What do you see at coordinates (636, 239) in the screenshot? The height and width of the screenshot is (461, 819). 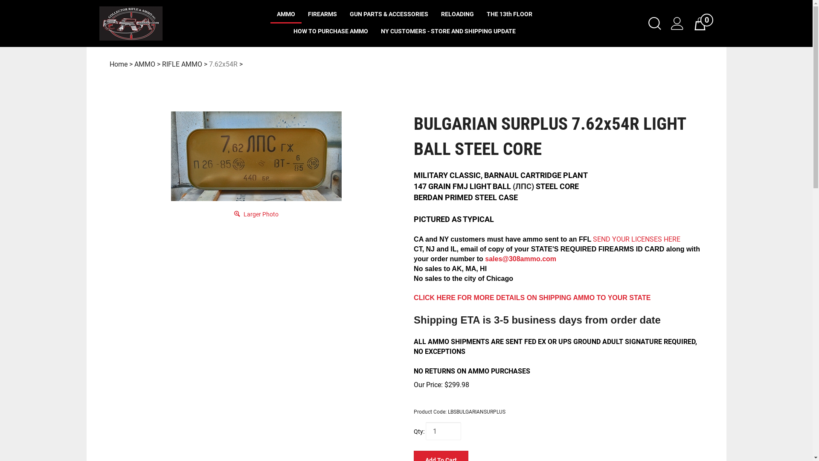 I see `SEND YOUR LICENSES HERE` at bounding box center [636, 239].